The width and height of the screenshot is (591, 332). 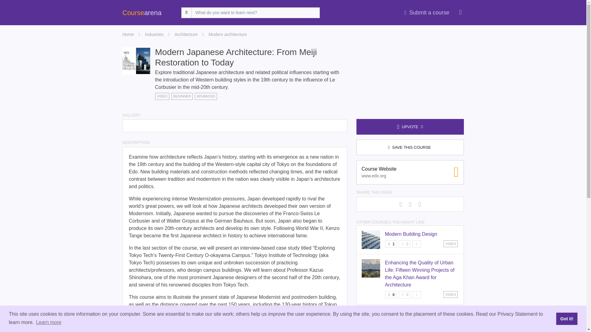 What do you see at coordinates (410, 172) in the screenshot?
I see `0` at bounding box center [410, 172].